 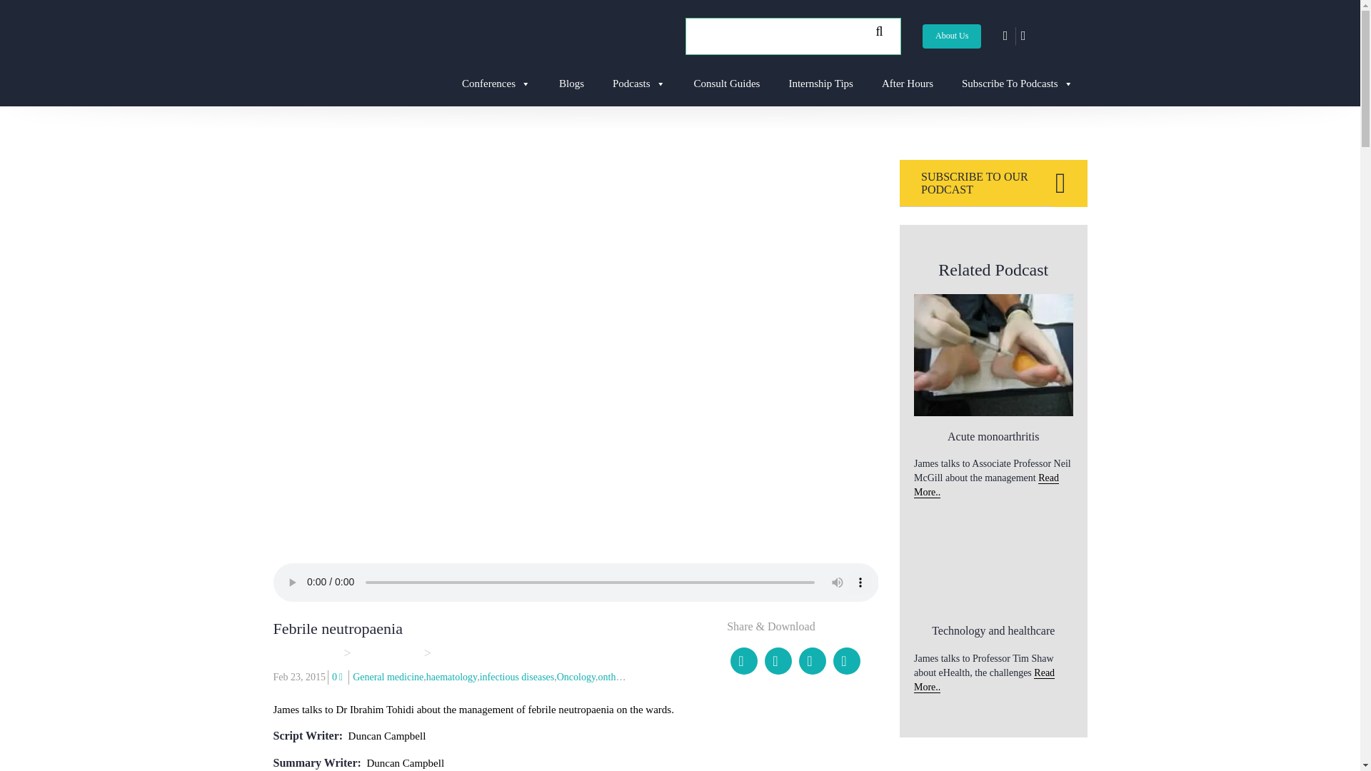 I want to click on Homepage, so click(x=306, y=652).